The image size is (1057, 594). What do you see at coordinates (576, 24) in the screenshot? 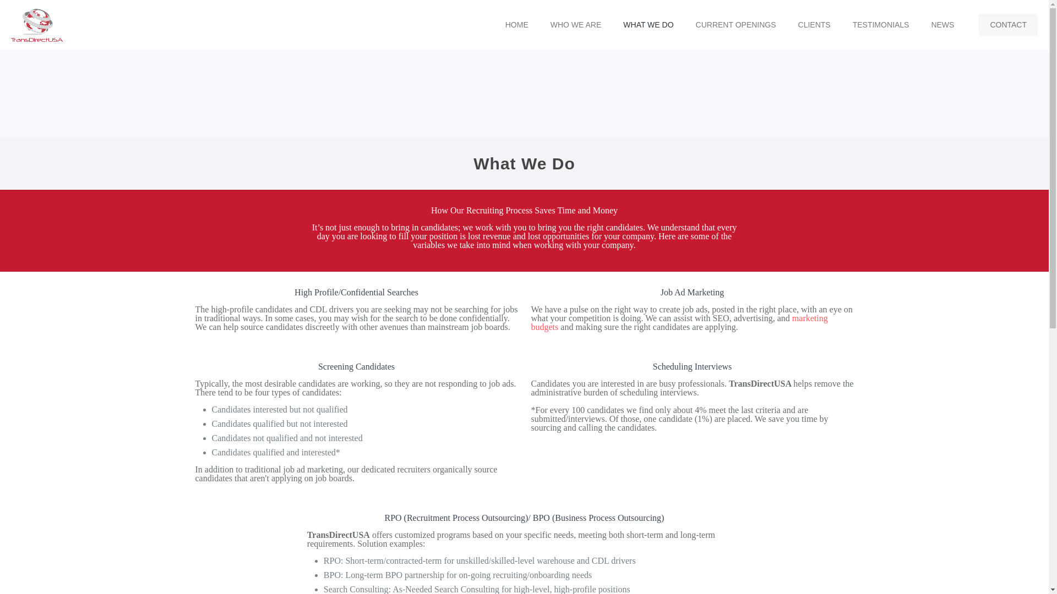
I see `WHO WE ARE` at bounding box center [576, 24].